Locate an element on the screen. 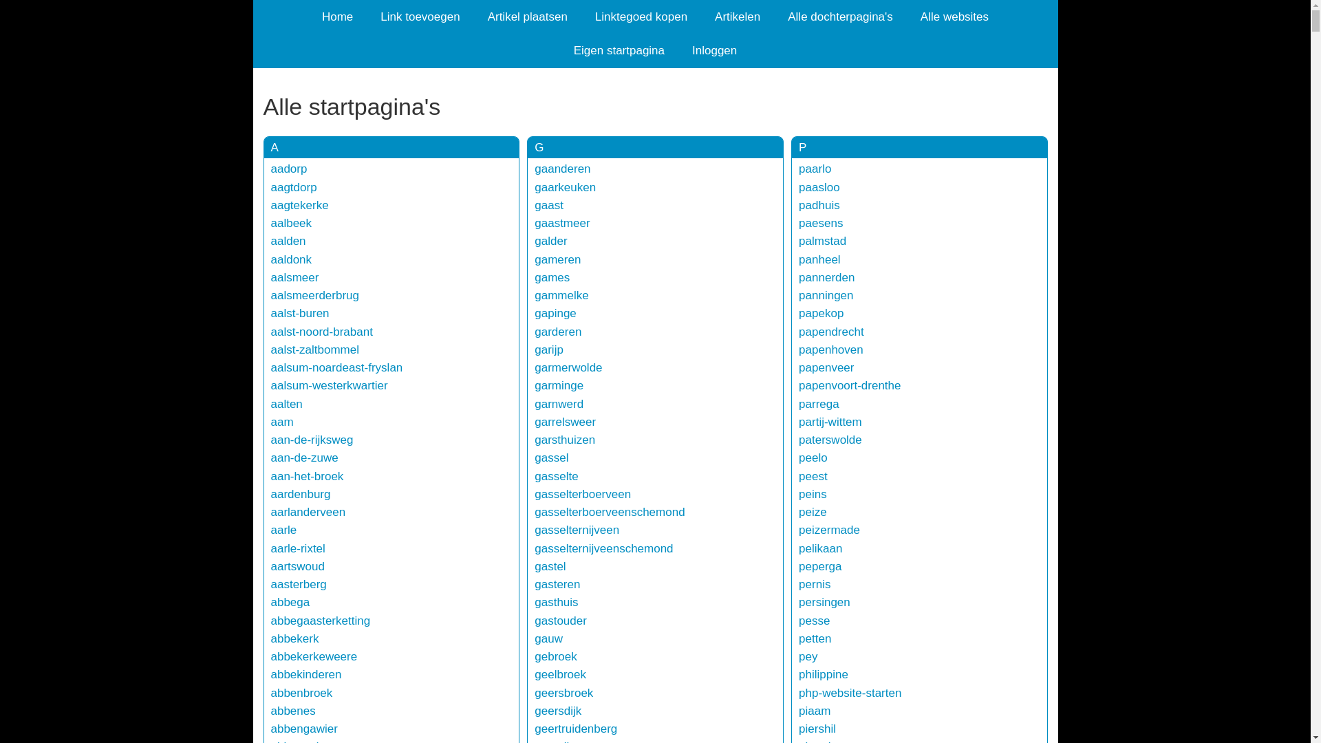 The image size is (1321, 743). aalbeek is located at coordinates (292, 223).